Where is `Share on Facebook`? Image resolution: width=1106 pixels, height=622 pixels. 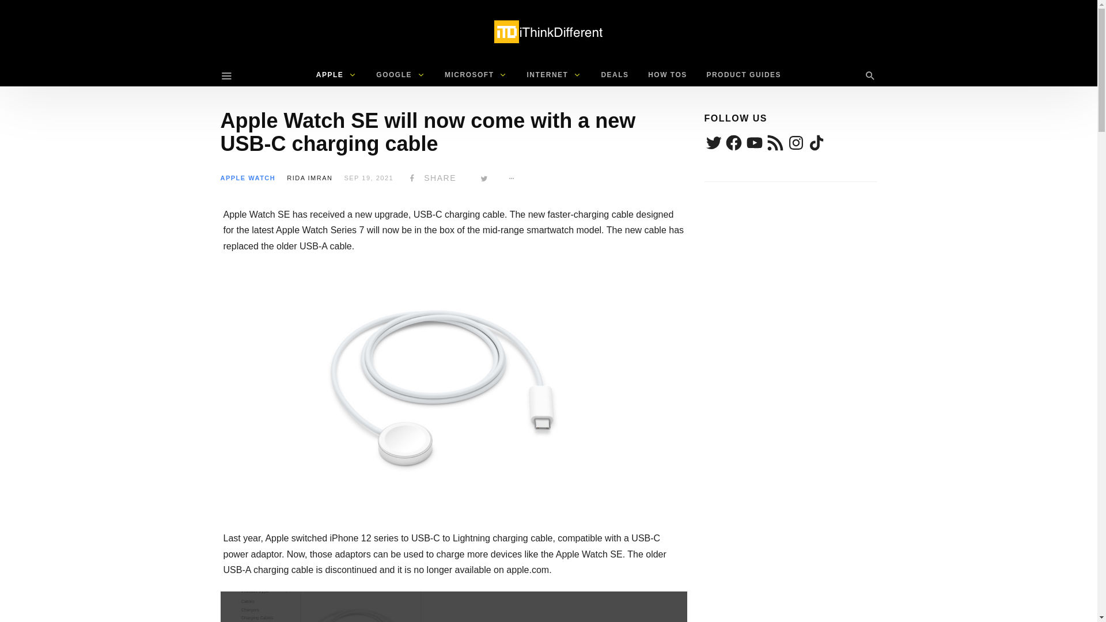
Share on Facebook is located at coordinates (431, 178).